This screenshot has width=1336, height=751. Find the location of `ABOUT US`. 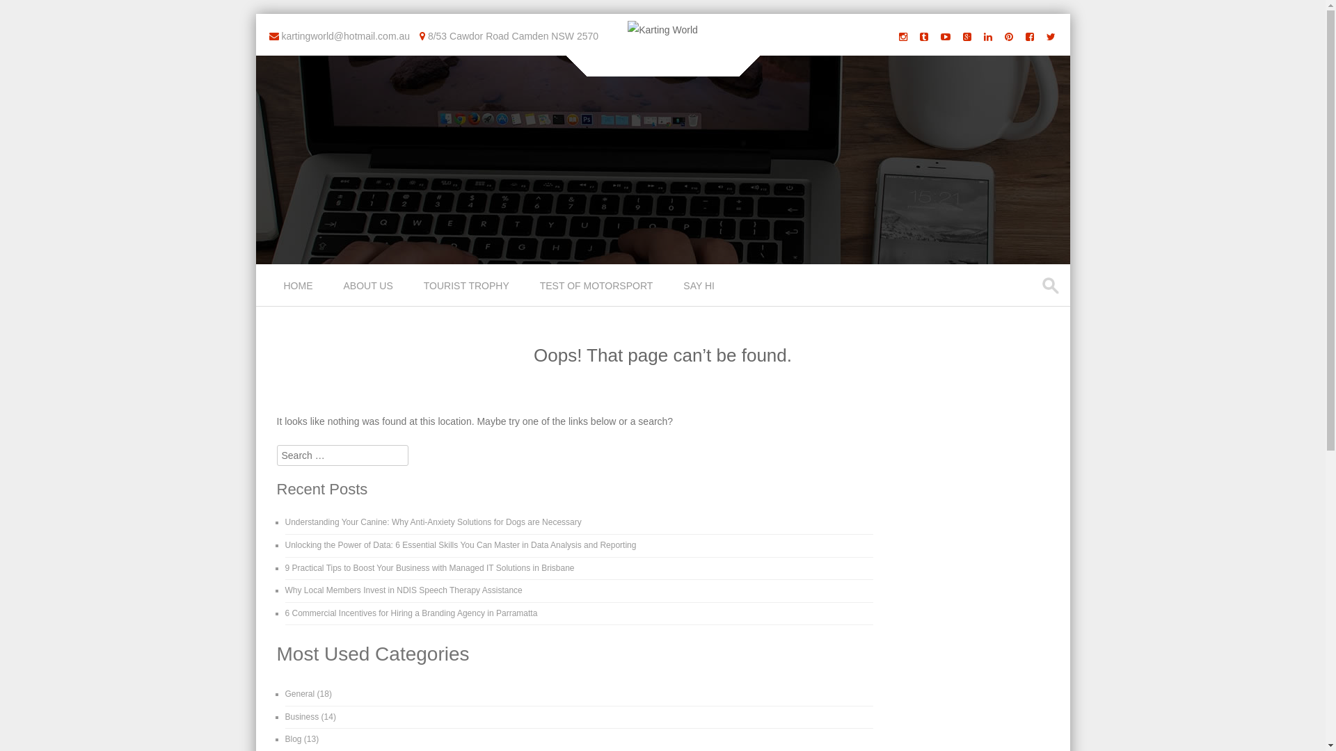

ABOUT US is located at coordinates (370, 285).